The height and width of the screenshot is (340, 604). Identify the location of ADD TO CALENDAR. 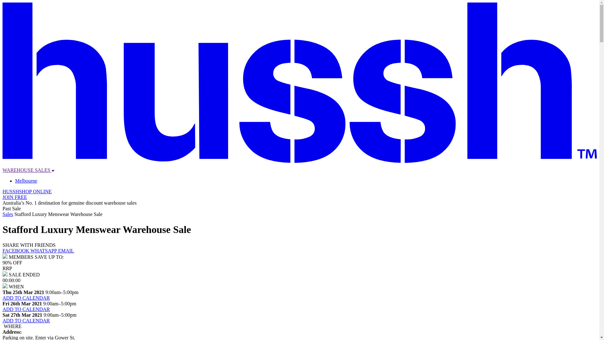
(26, 309).